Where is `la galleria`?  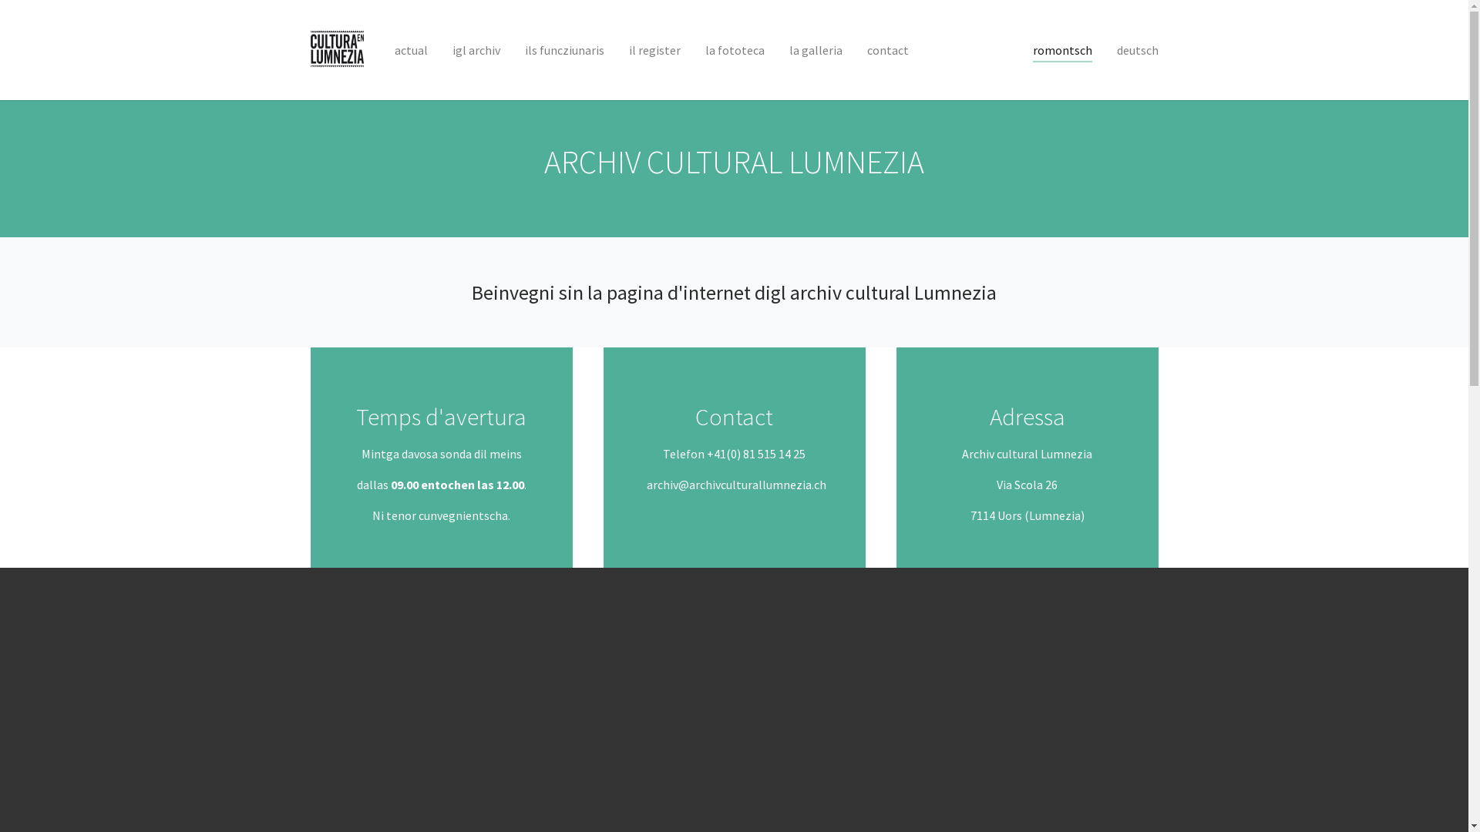 la galleria is located at coordinates (816, 50).